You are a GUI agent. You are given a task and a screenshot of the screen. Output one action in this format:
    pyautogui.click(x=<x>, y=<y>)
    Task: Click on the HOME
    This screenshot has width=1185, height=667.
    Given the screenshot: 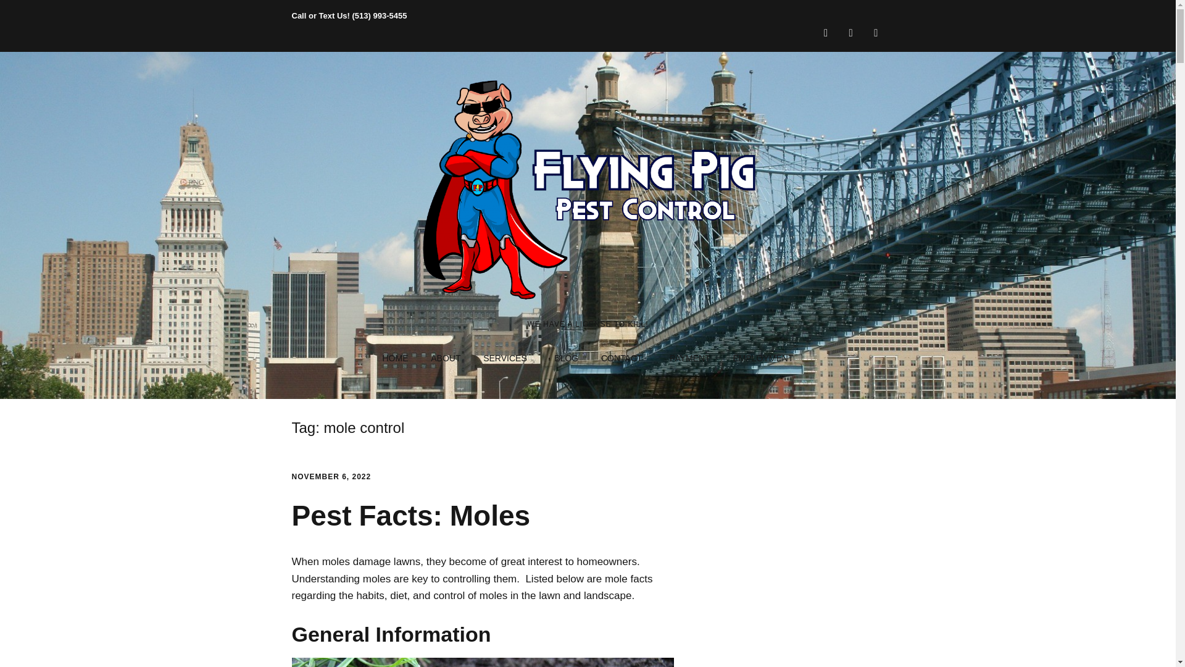 What is the action you would take?
    pyautogui.click(x=395, y=358)
    